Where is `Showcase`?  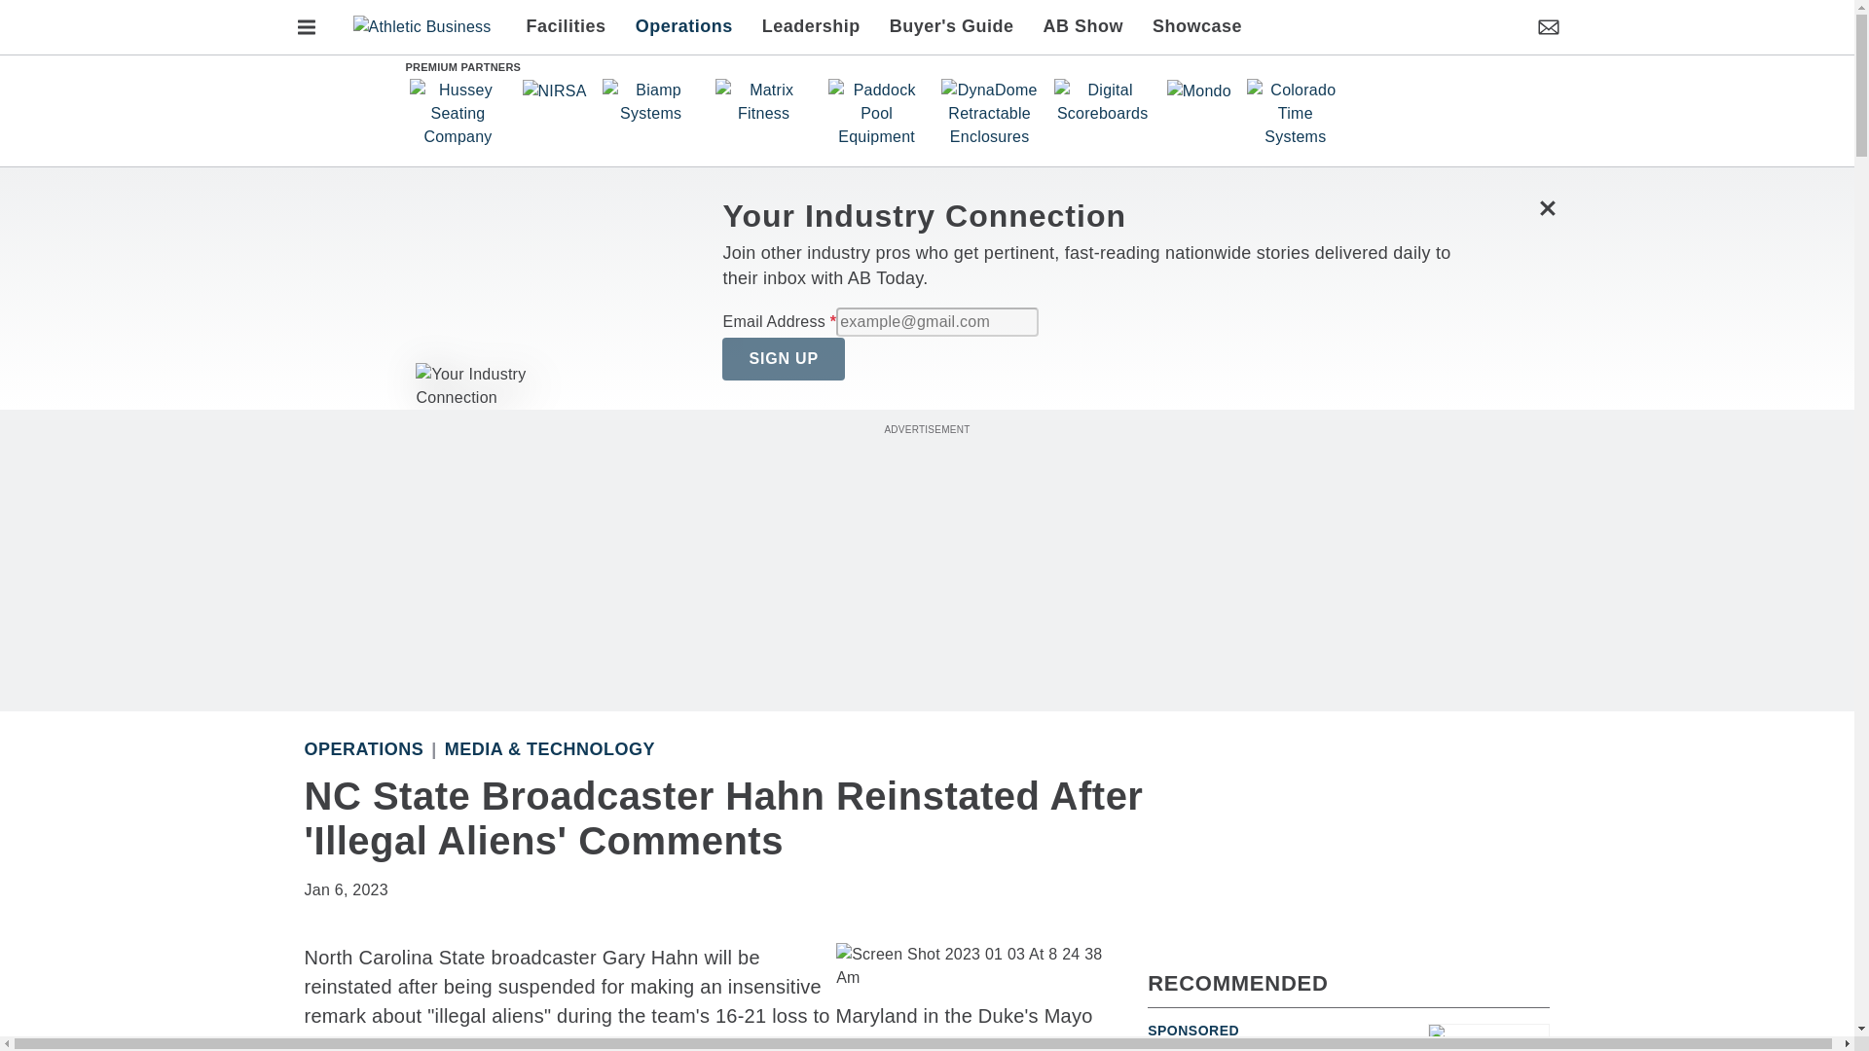 Showcase is located at coordinates (1190, 27).